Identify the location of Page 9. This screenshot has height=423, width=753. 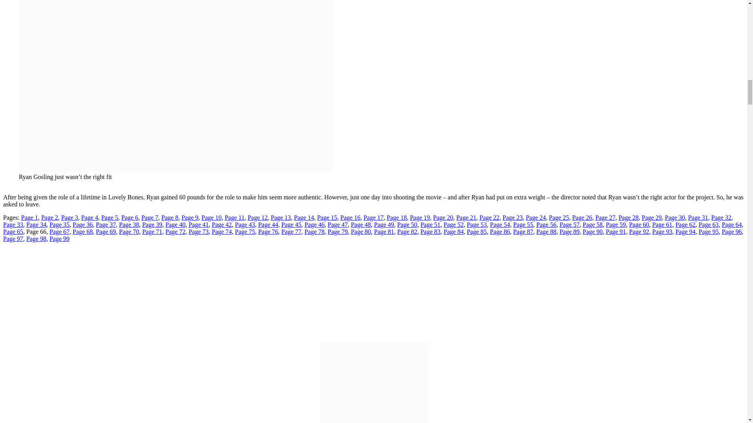
(190, 217).